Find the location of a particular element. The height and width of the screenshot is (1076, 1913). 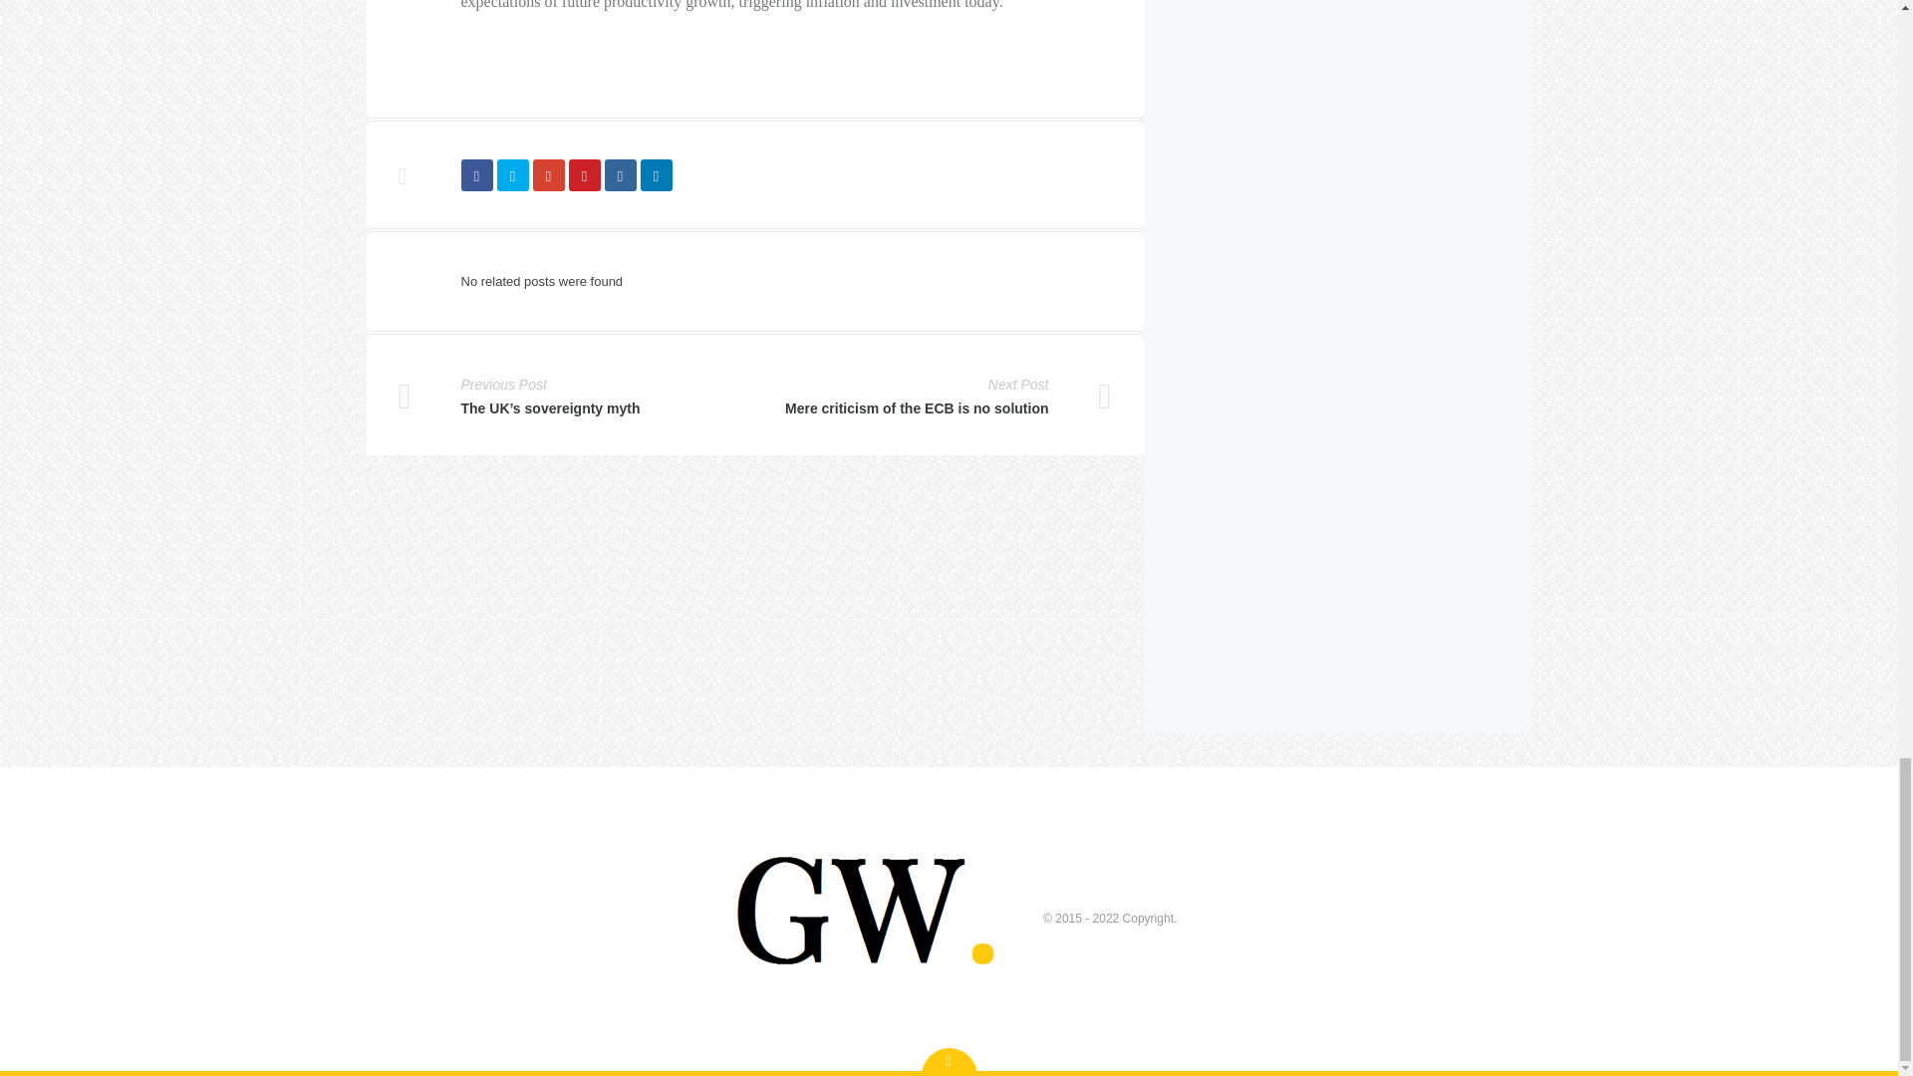

Share on Pinterest is located at coordinates (584, 175).